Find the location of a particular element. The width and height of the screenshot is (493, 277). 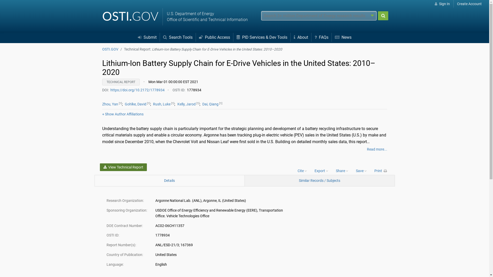

Sign In is located at coordinates (442, 4).